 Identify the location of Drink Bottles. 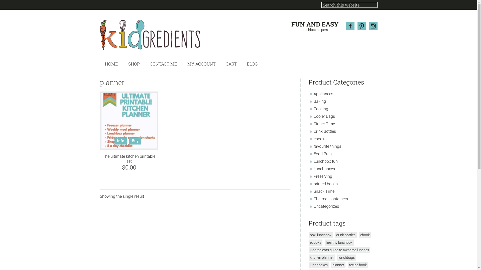
(325, 131).